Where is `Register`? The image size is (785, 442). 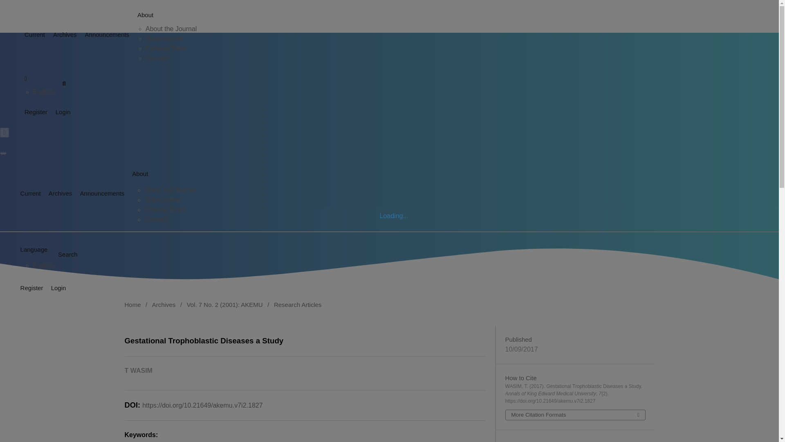
Register is located at coordinates (32, 112).